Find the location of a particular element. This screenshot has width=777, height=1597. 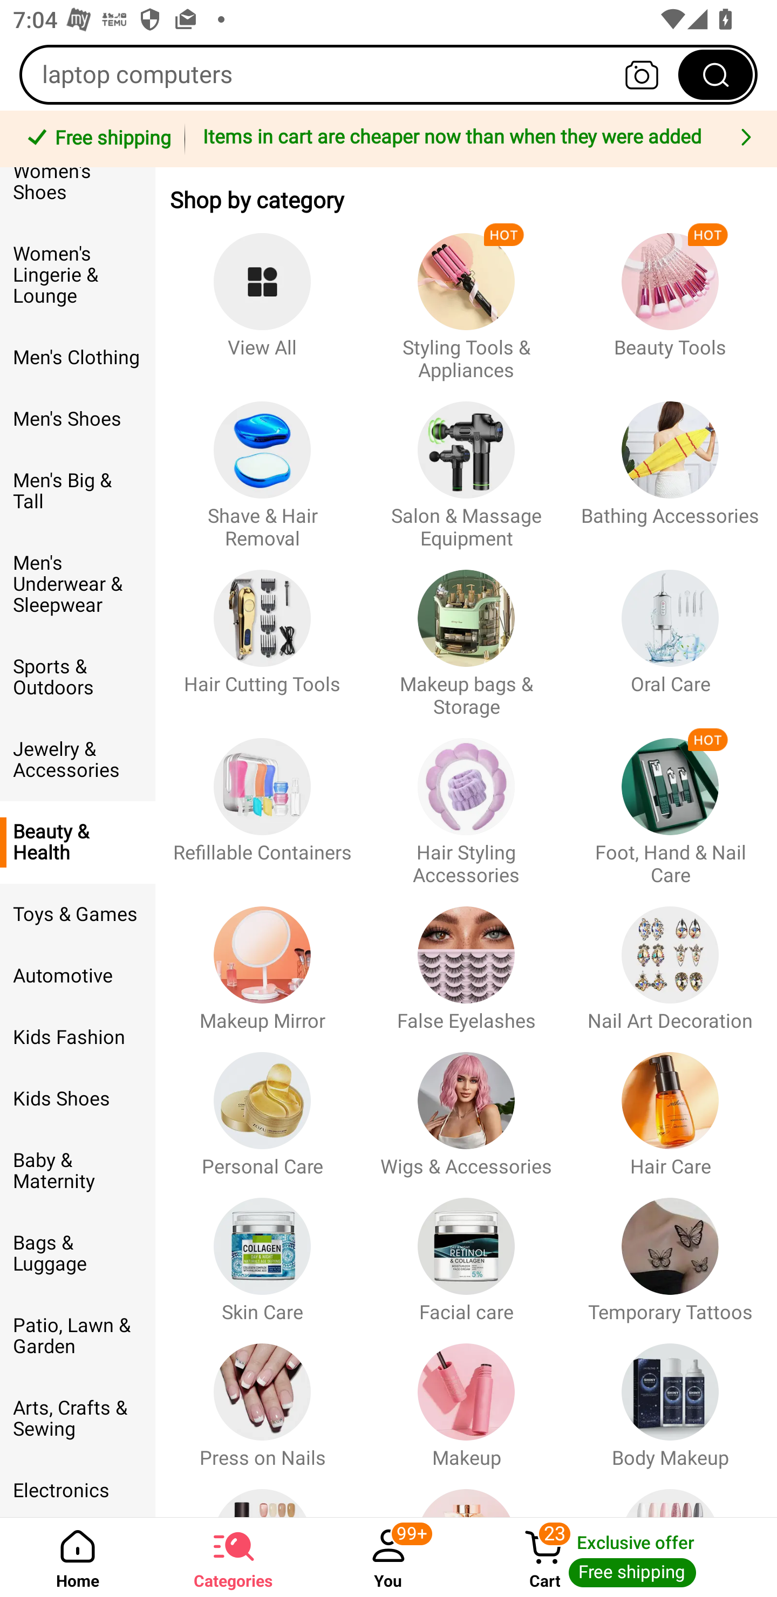

Kids Fashion is located at coordinates (78, 1037).